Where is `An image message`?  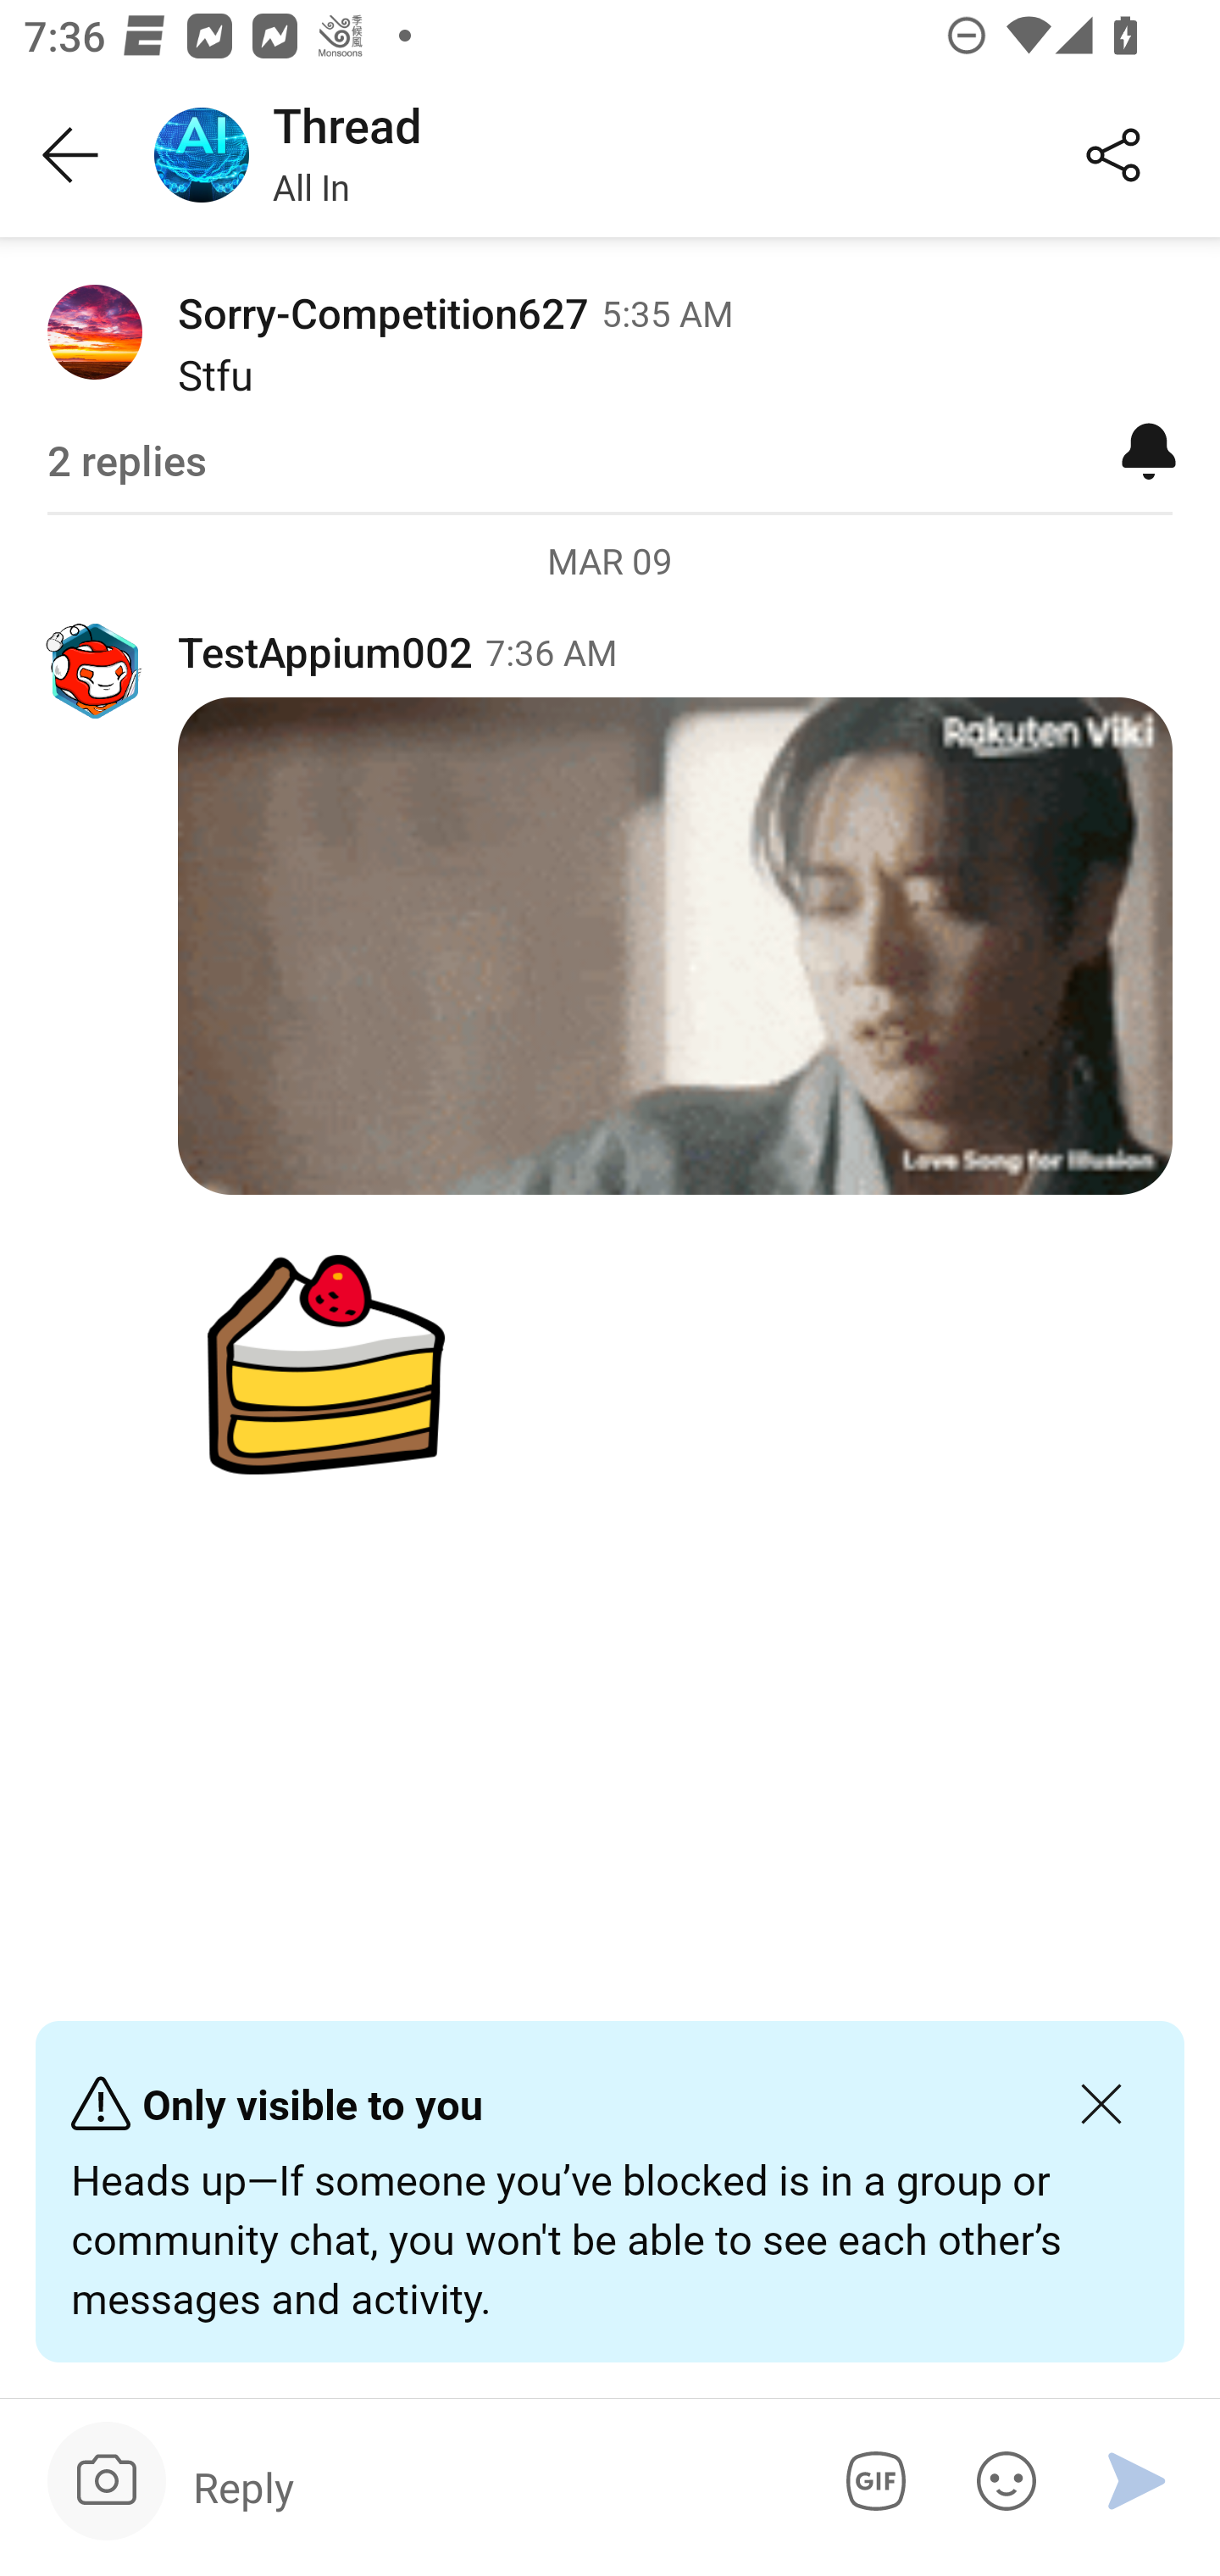
An image message is located at coordinates (674, 946).